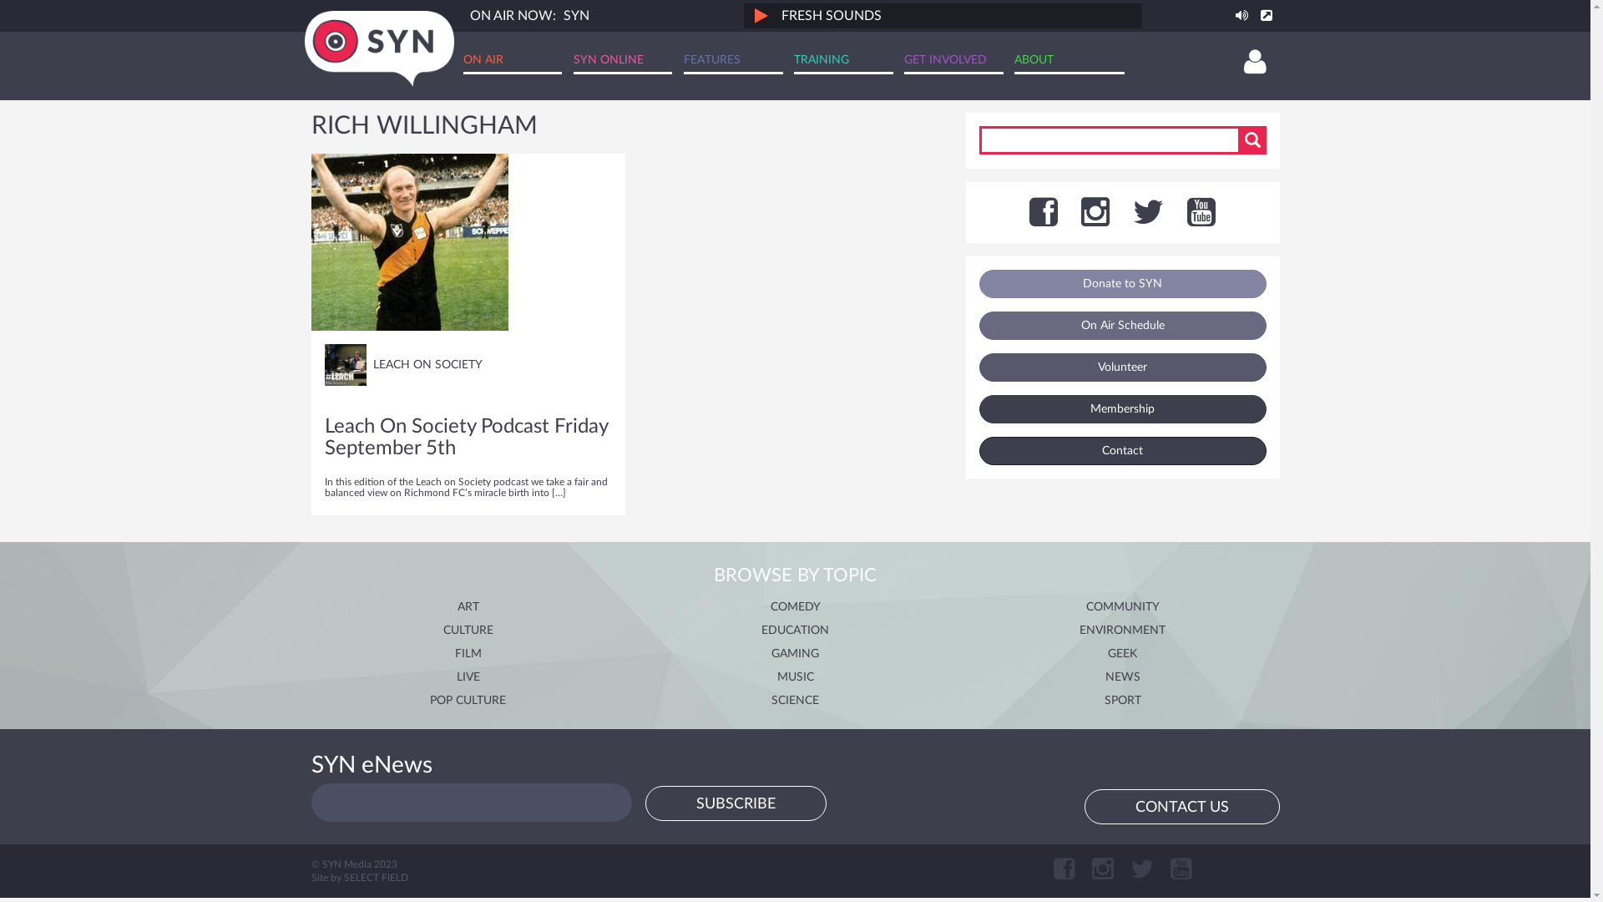 This screenshot has height=902, width=1603. What do you see at coordinates (1122, 367) in the screenshot?
I see `Volunteer` at bounding box center [1122, 367].